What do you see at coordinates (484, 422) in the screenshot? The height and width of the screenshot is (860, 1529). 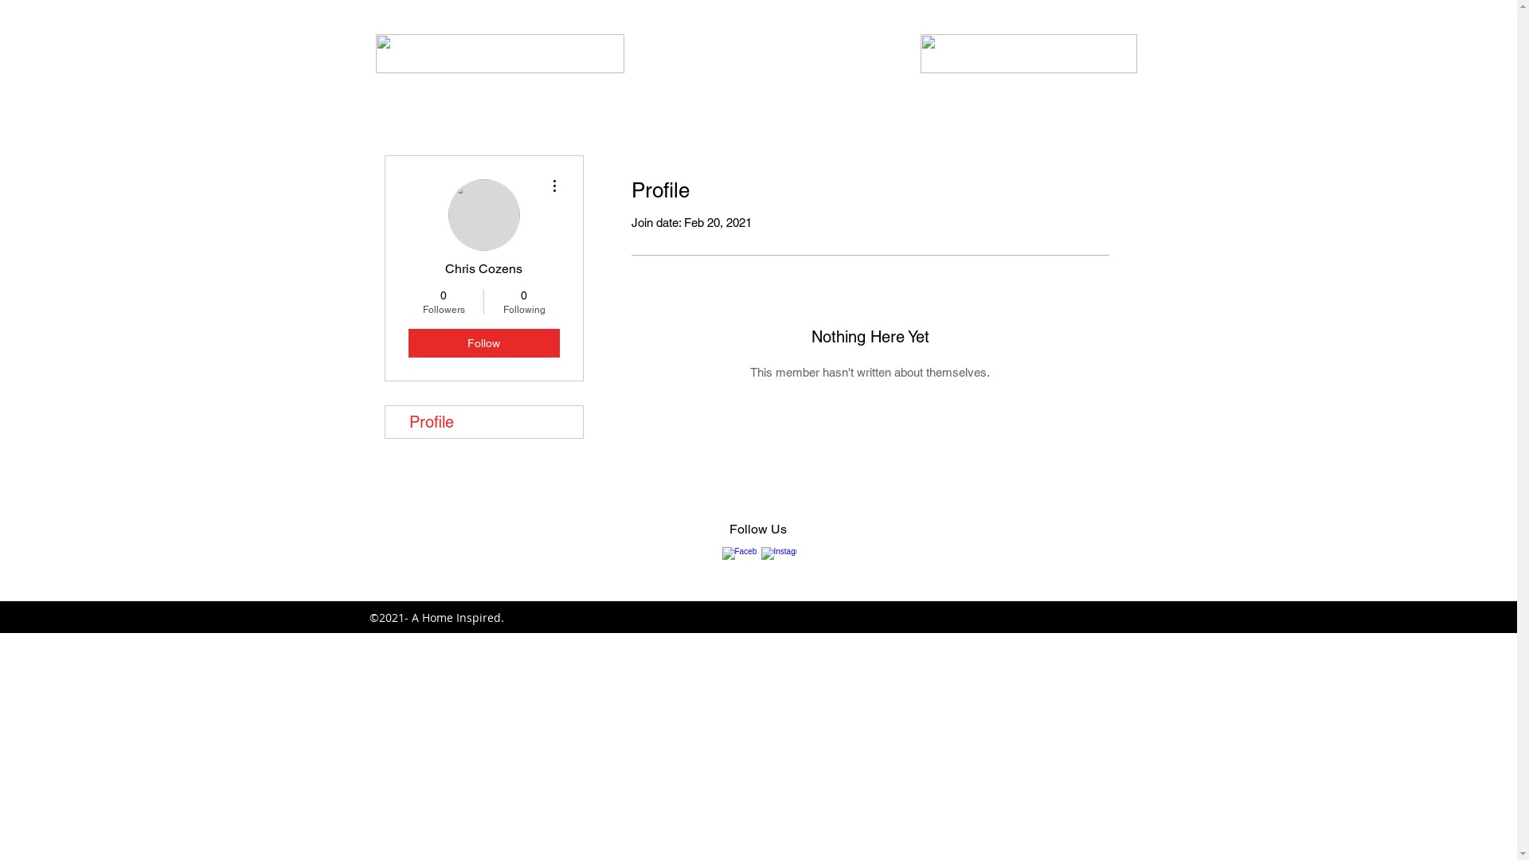 I see `Profile` at bounding box center [484, 422].